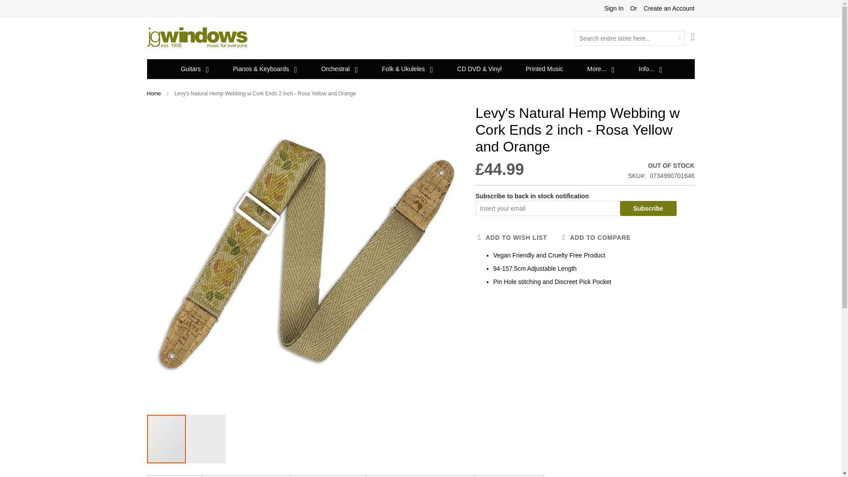 The width and height of the screenshot is (848, 477). I want to click on Sign In, so click(613, 9).